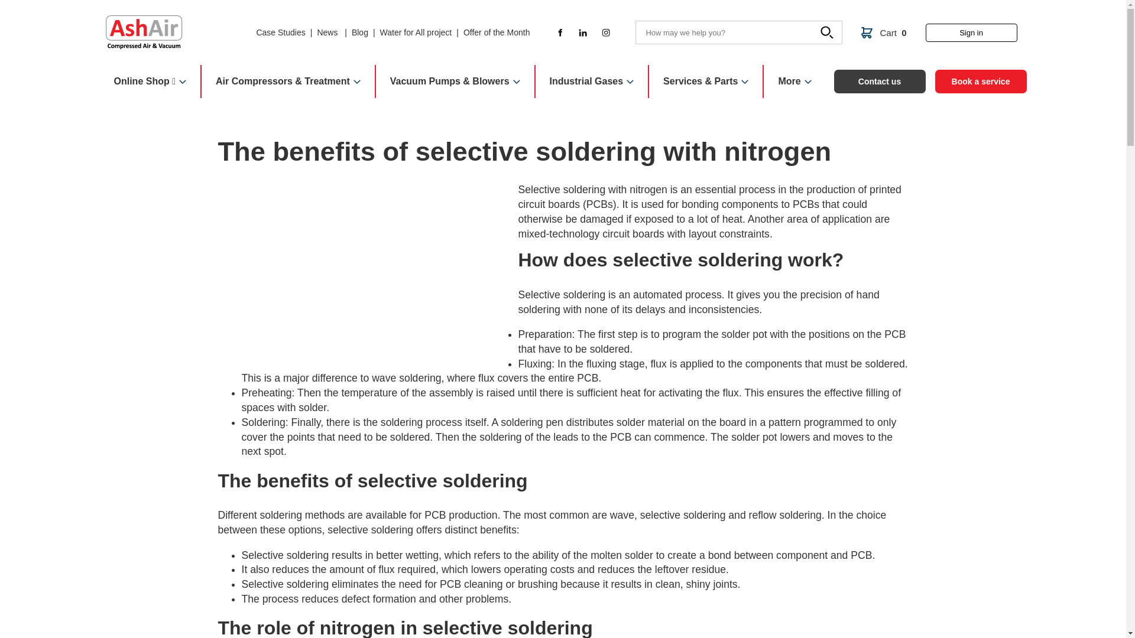 This screenshot has width=1135, height=638. I want to click on Facebook, so click(559, 32).